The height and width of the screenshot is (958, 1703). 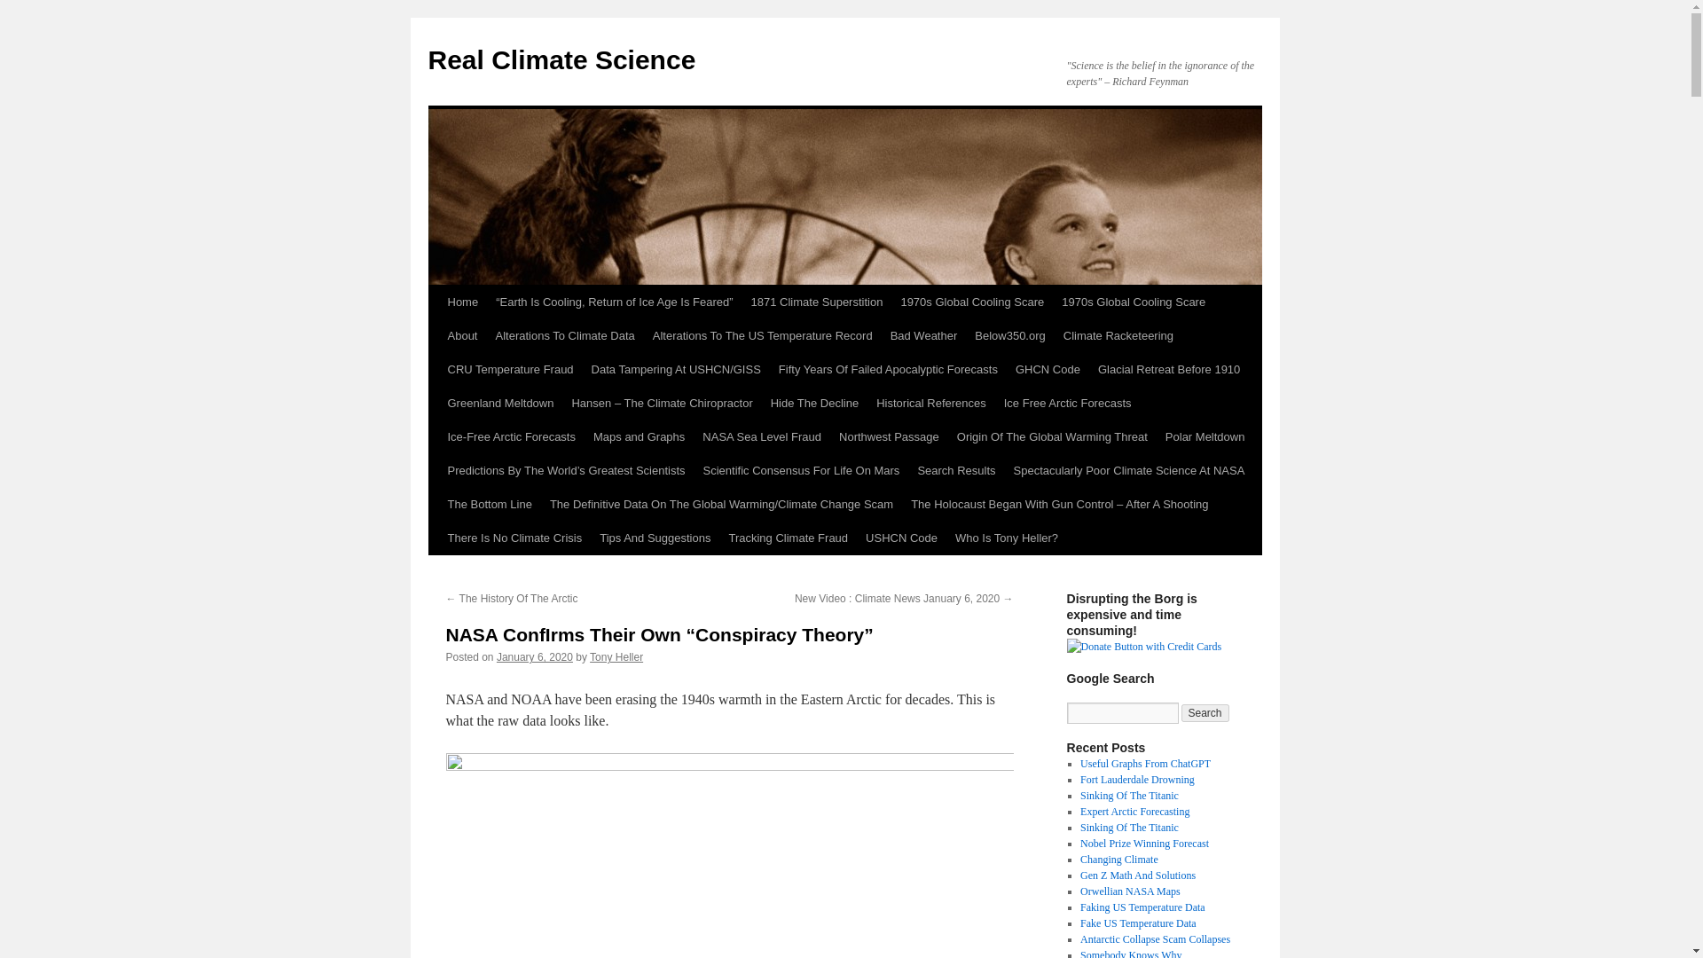 I want to click on The Bottom Line, so click(x=488, y=504).